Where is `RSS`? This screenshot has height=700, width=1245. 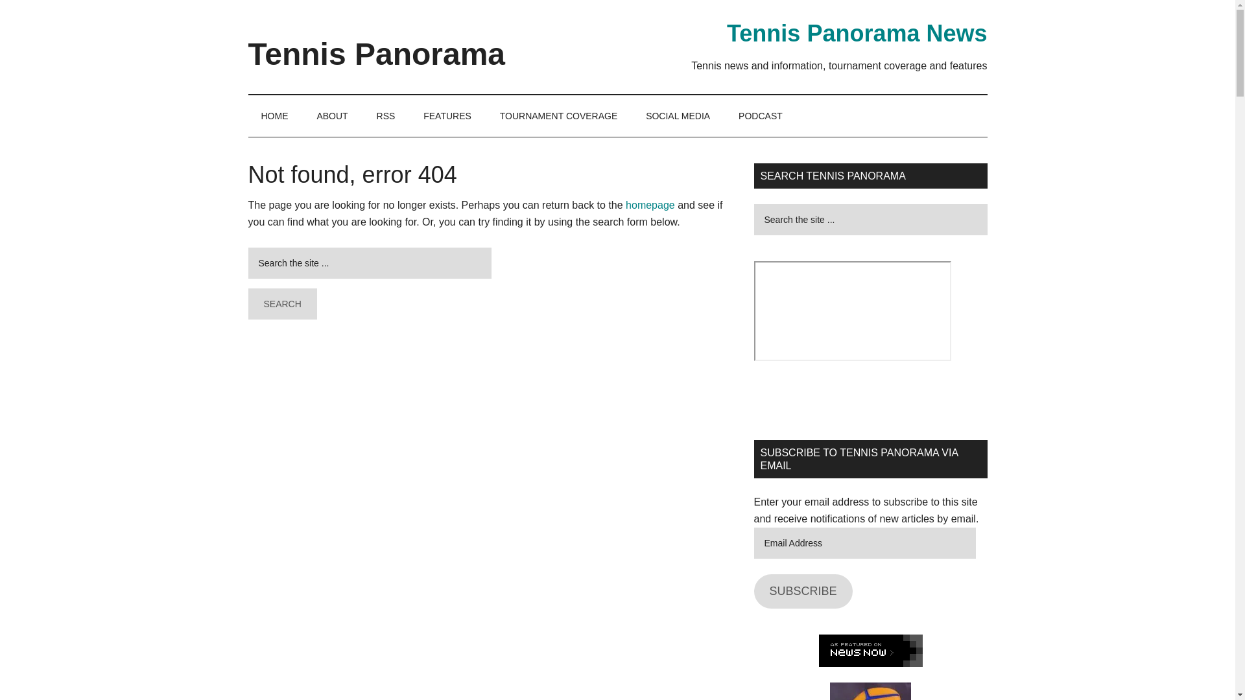
RSS is located at coordinates (385, 115).